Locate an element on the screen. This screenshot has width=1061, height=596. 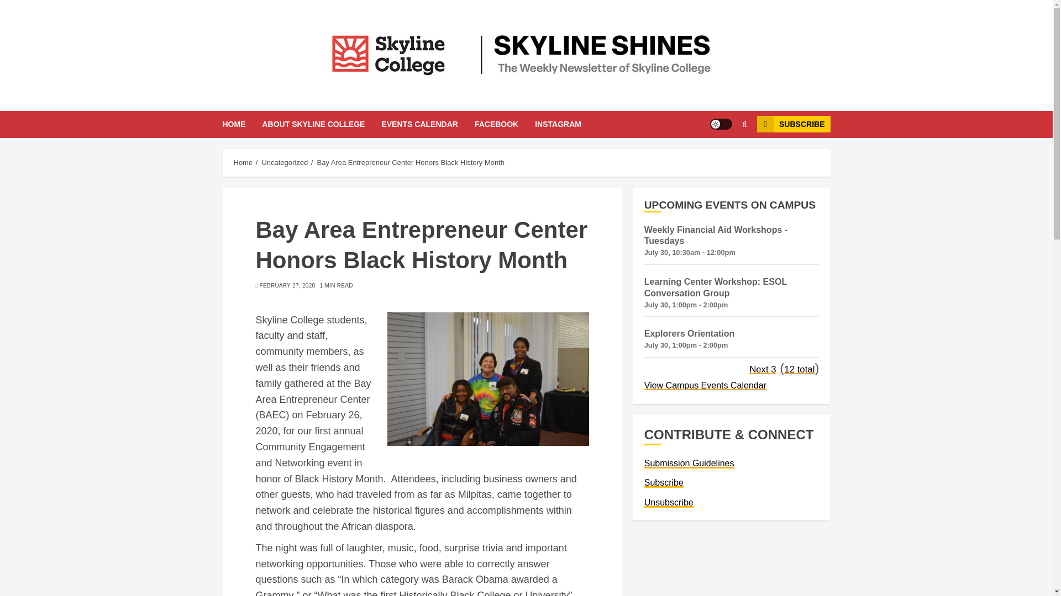
Uncategorized is located at coordinates (284, 163).